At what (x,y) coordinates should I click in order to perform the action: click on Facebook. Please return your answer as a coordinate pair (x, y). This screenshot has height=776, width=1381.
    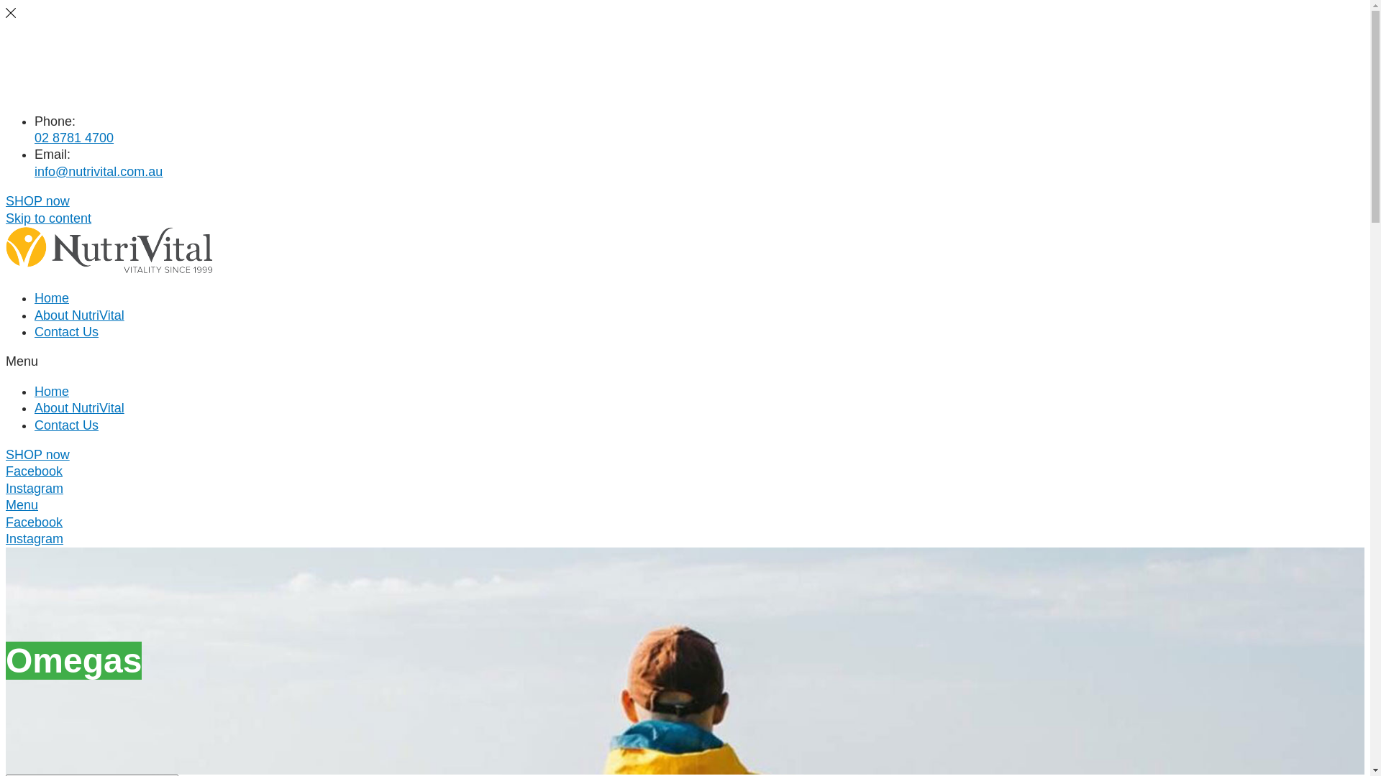
    Looking at the image, I should click on (35, 522).